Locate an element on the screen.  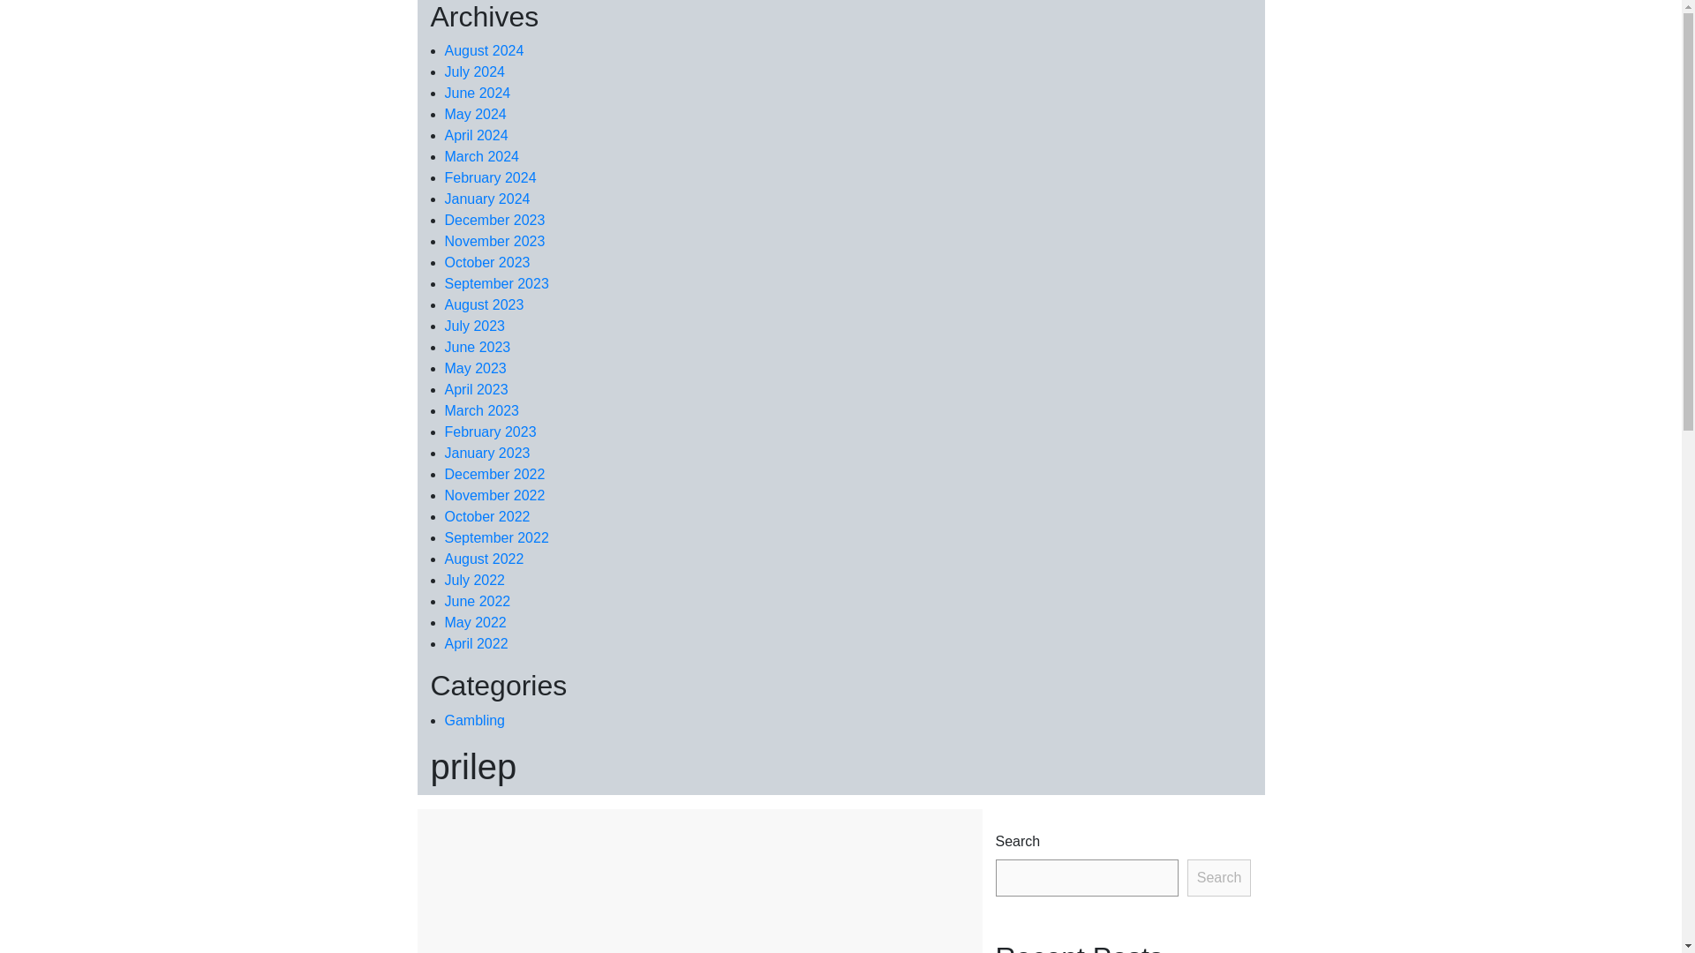
February 2023 is located at coordinates (491, 431).